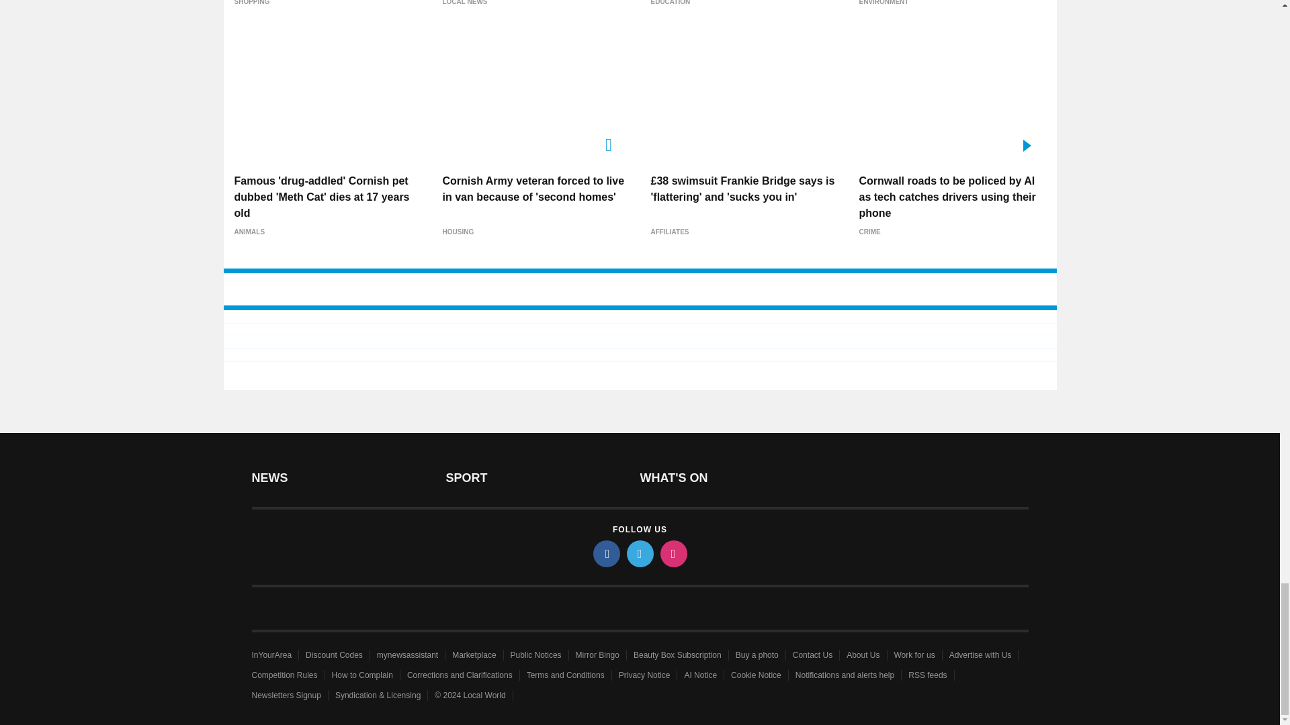 The height and width of the screenshot is (725, 1290). I want to click on twitter, so click(639, 553).